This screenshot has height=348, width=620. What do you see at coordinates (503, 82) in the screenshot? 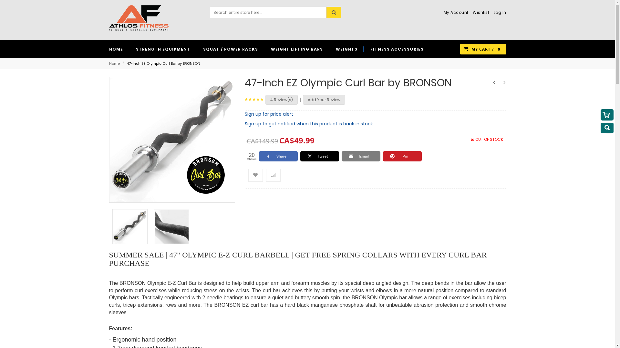
I see `Next` at bounding box center [503, 82].